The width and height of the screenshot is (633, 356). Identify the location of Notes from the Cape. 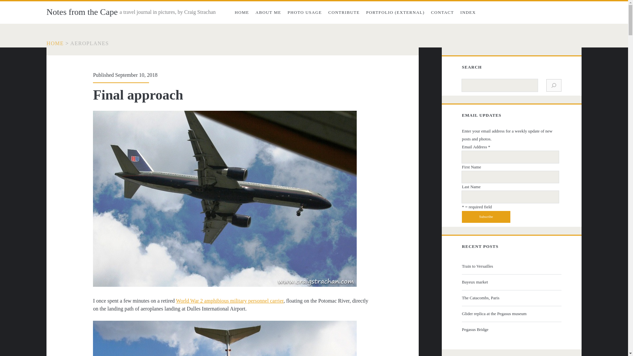
(82, 12).